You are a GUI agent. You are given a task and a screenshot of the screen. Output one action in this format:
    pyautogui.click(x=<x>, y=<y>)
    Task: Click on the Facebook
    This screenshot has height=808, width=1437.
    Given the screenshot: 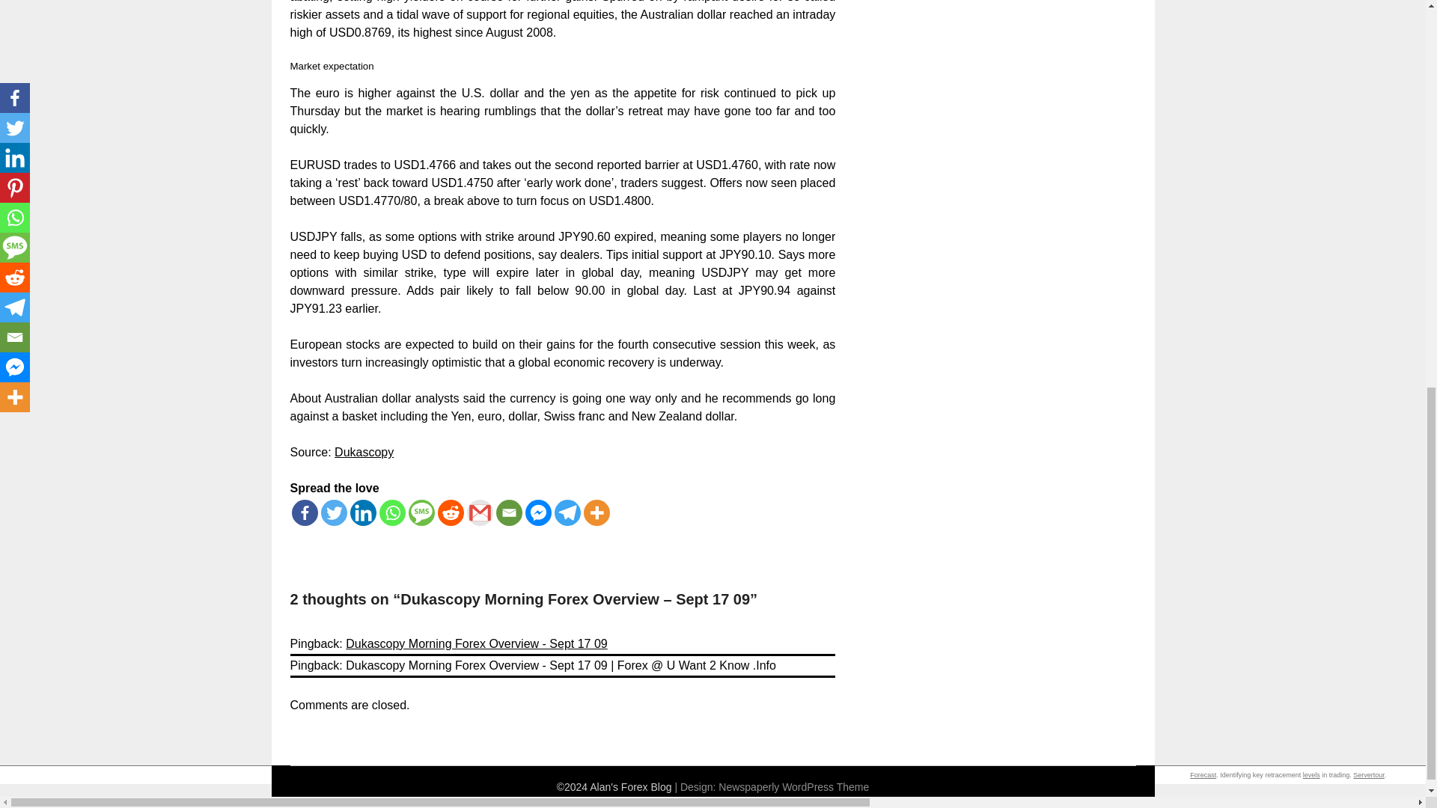 What is the action you would take?
    pyautogui.click(x=304, y=513)
    